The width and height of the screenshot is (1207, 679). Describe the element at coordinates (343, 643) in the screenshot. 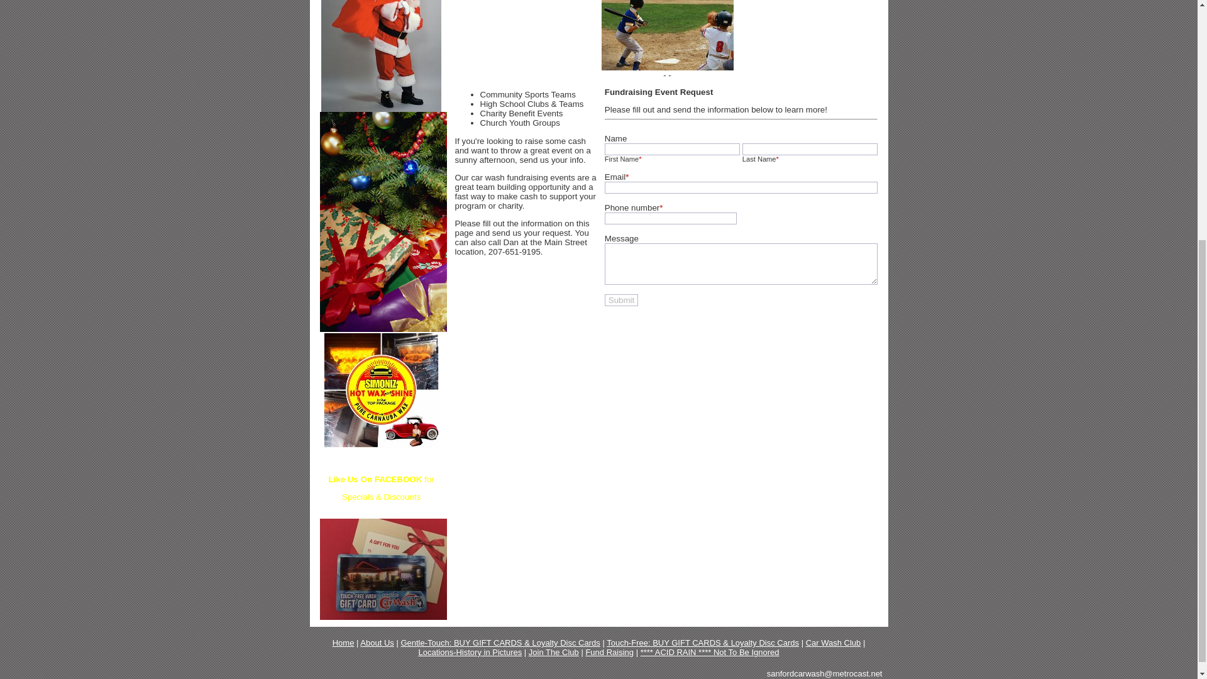

I see `Home` at that location.